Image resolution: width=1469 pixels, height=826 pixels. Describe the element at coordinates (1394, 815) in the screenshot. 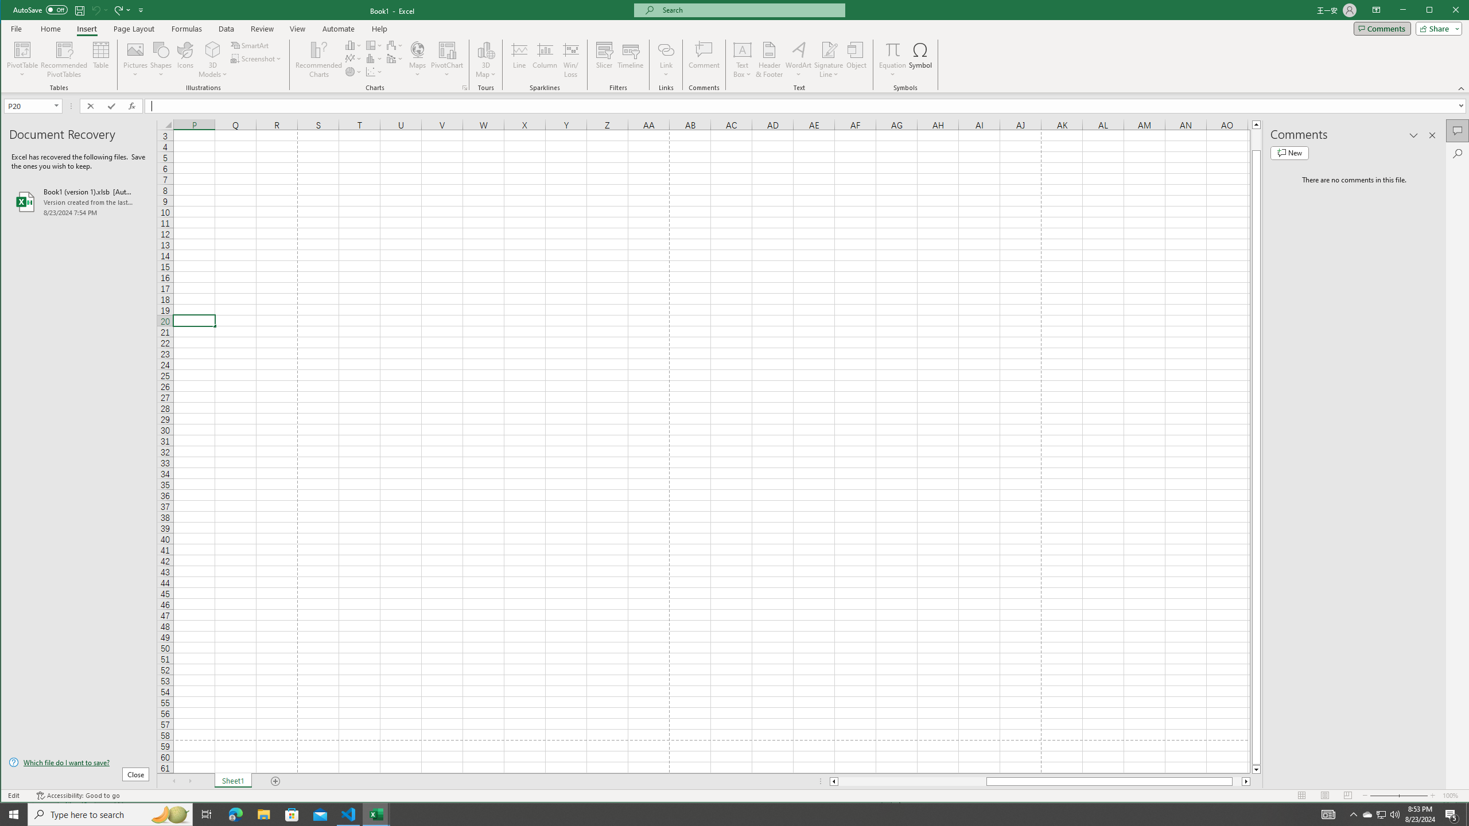

I see `Formulas` at that location.